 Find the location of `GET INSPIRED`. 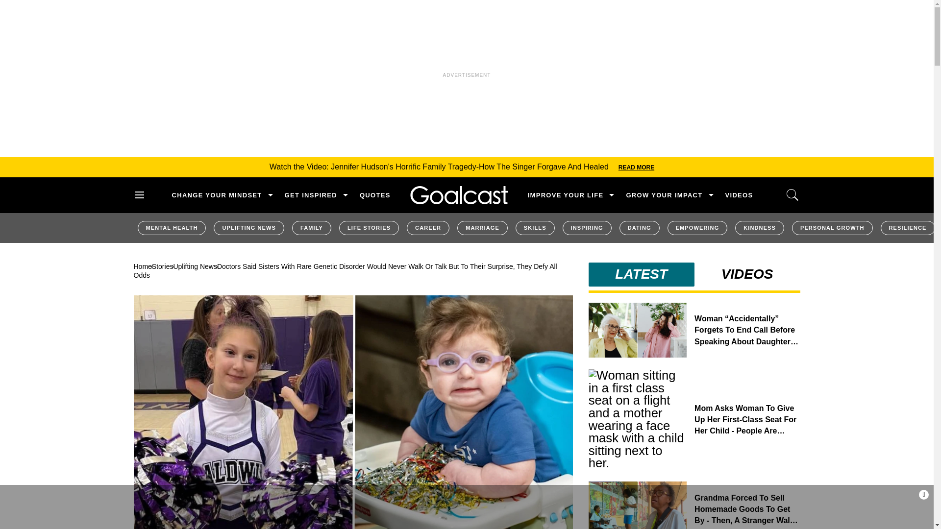

GET INSPIRED is located at coordinates (311, 195).